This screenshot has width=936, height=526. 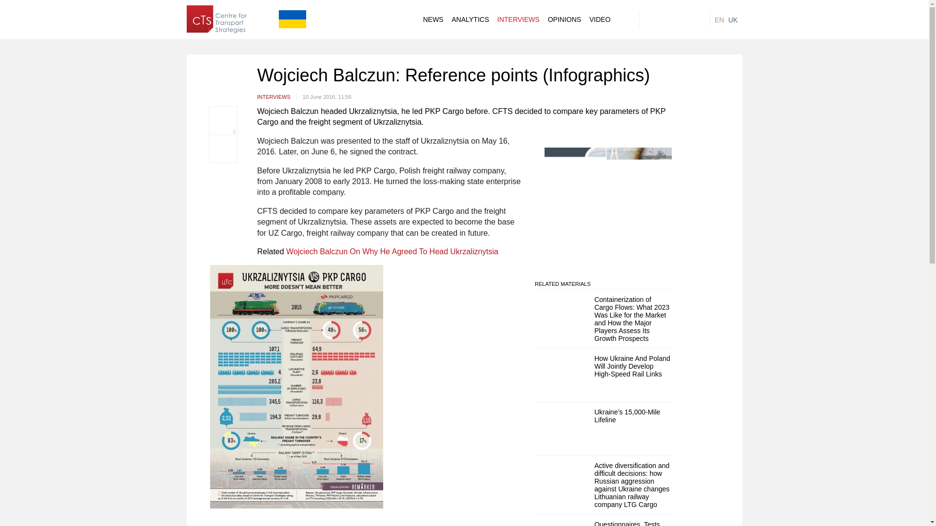 What do you see at coordinates (565, 19) in the screenshot?
I see `OPINIONS` at bounding box center [565, 19].